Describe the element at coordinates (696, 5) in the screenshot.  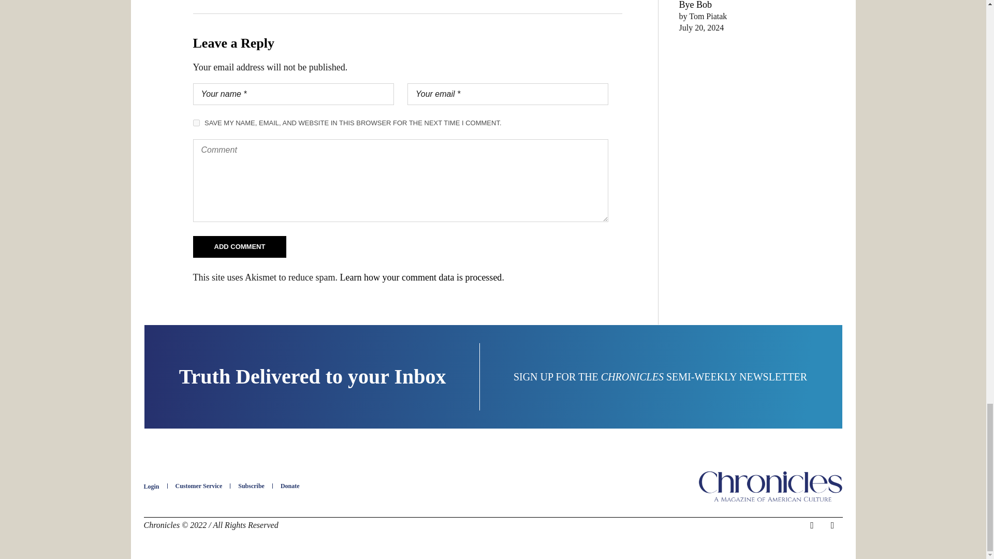
I see `Bye Bob` at that location.